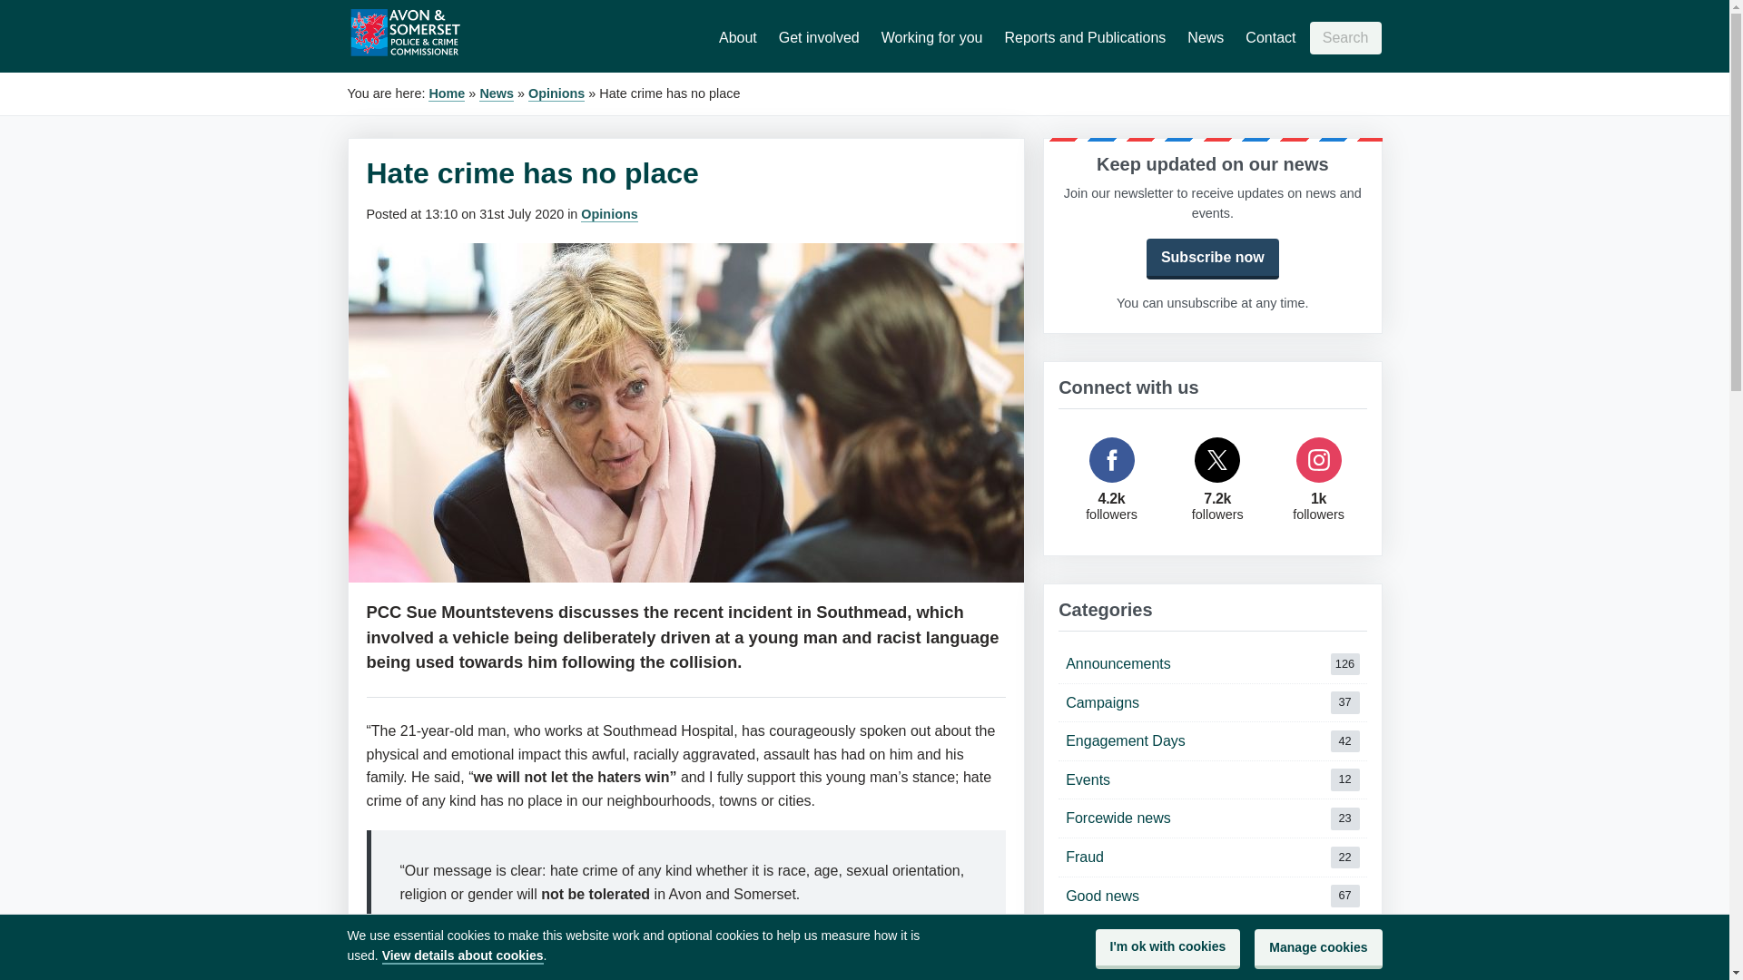 The width and height of the screenshot is (1743, 980). Describe the element at coordinates (608, 214) in the screenshot. I see `Go to the Opinions category archives.` at that location.